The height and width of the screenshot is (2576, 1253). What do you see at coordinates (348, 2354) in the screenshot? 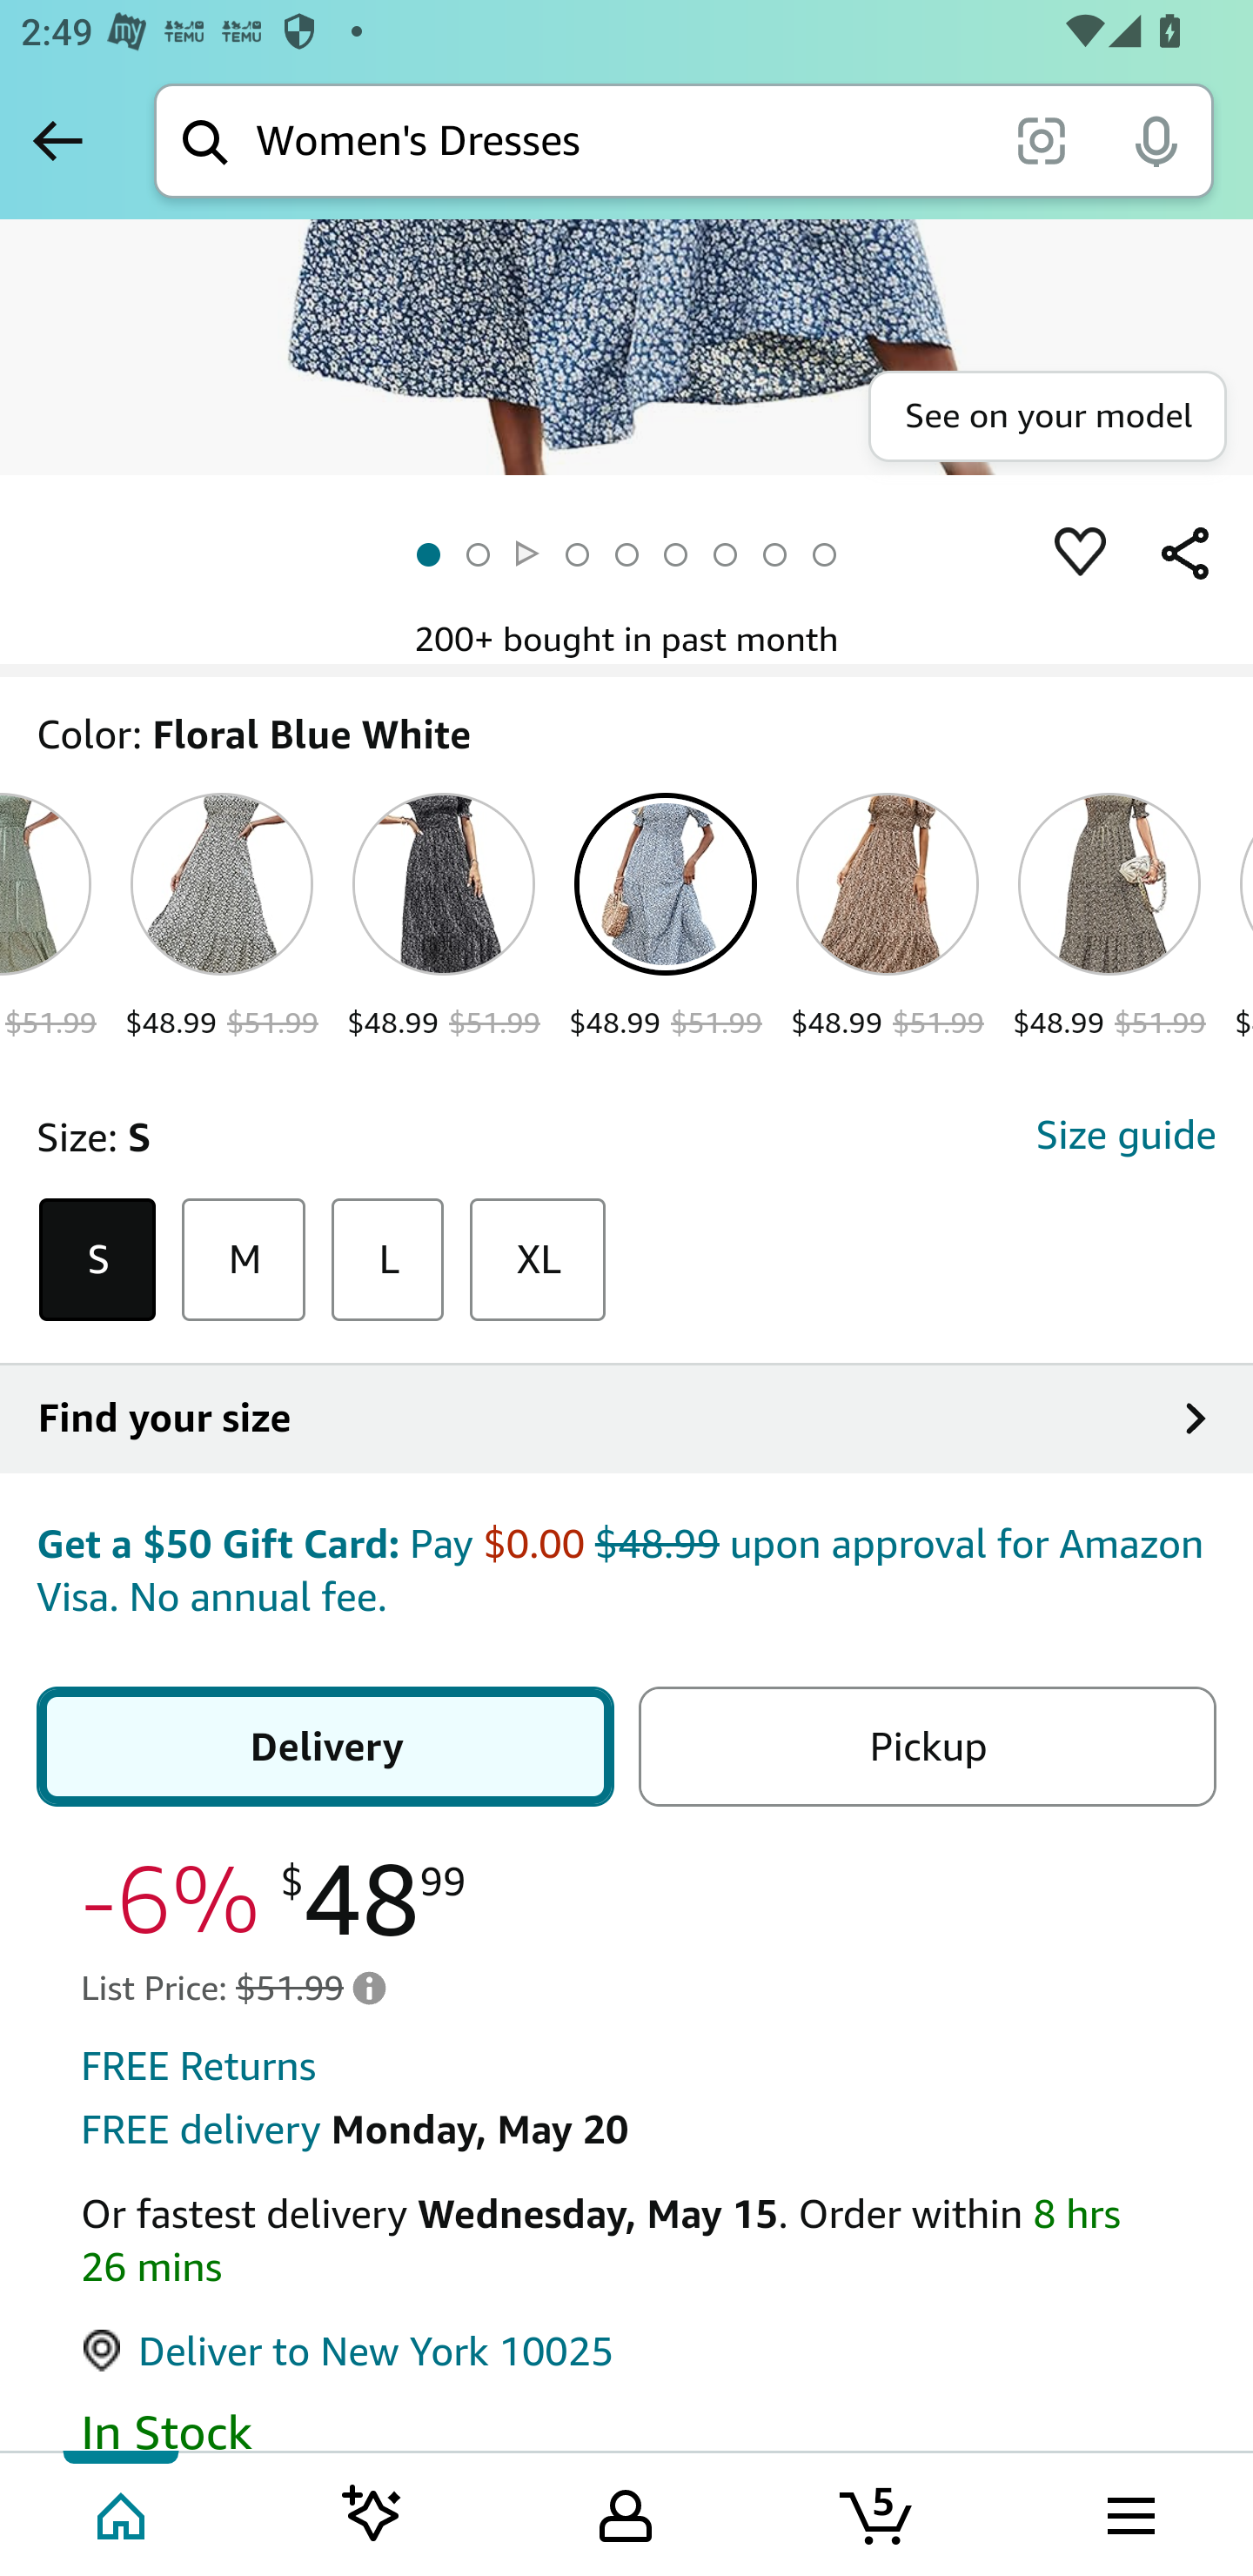
I see `Deliver to New York 10025‌` at bounding box center [348, 2354].